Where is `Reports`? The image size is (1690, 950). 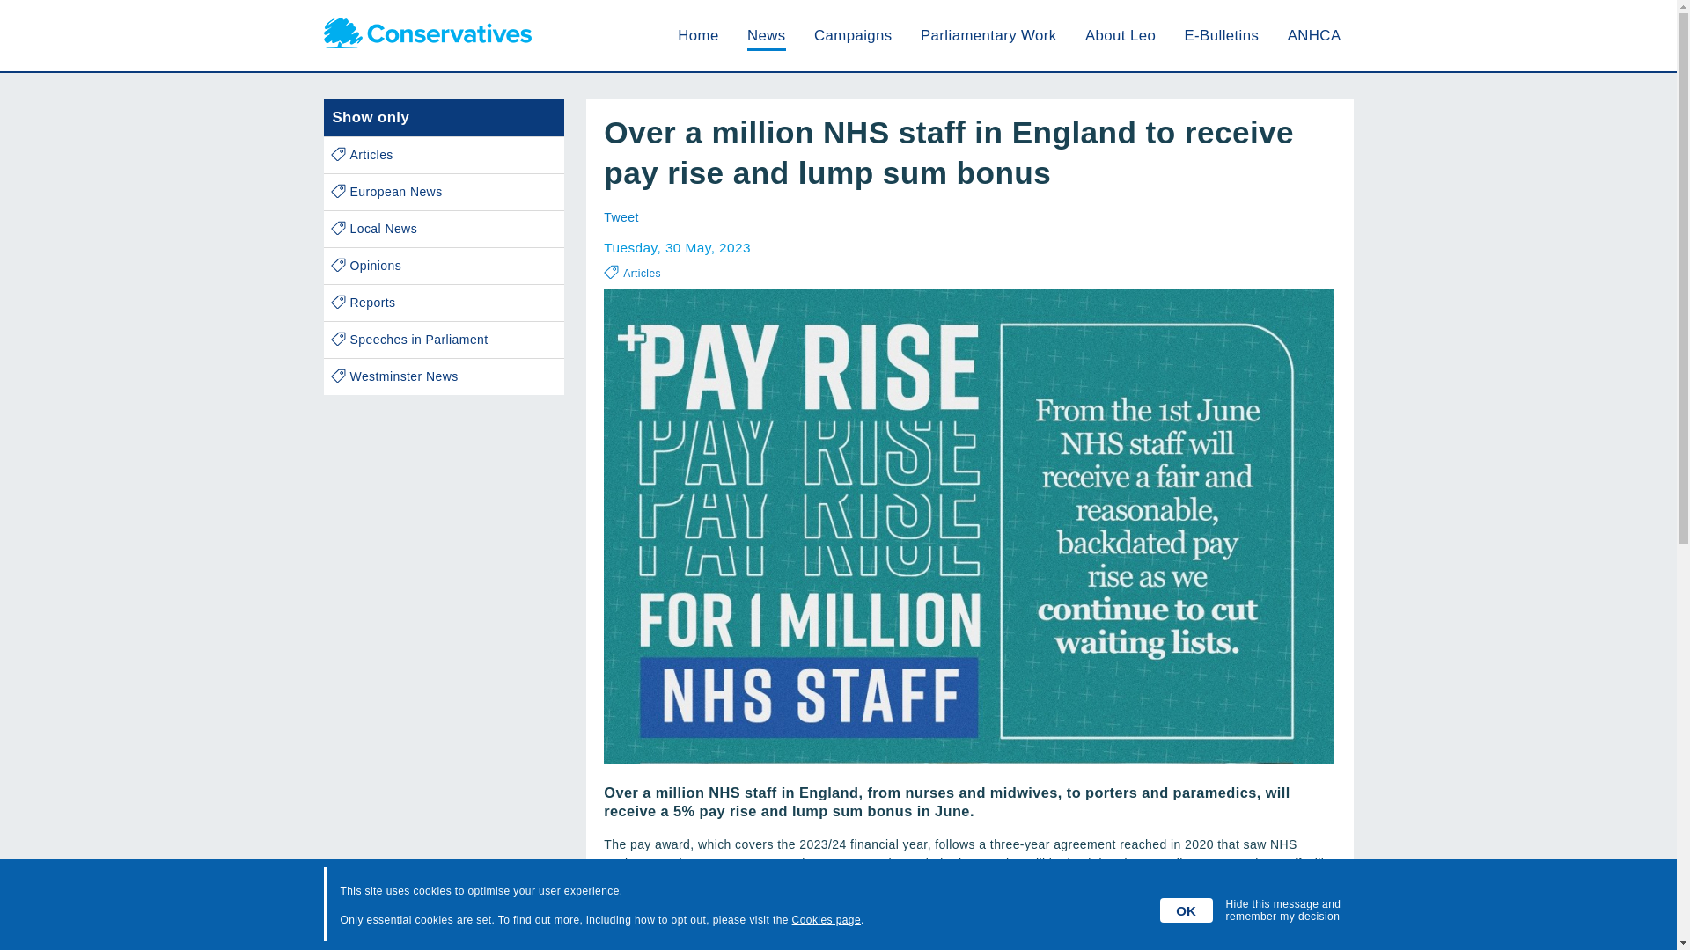
Reports is located at coordinates (444, 303).